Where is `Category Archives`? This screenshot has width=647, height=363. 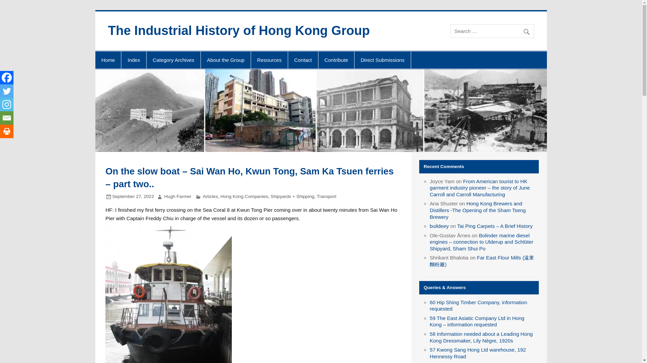
Category Archives is located at coordinates (174, 60).